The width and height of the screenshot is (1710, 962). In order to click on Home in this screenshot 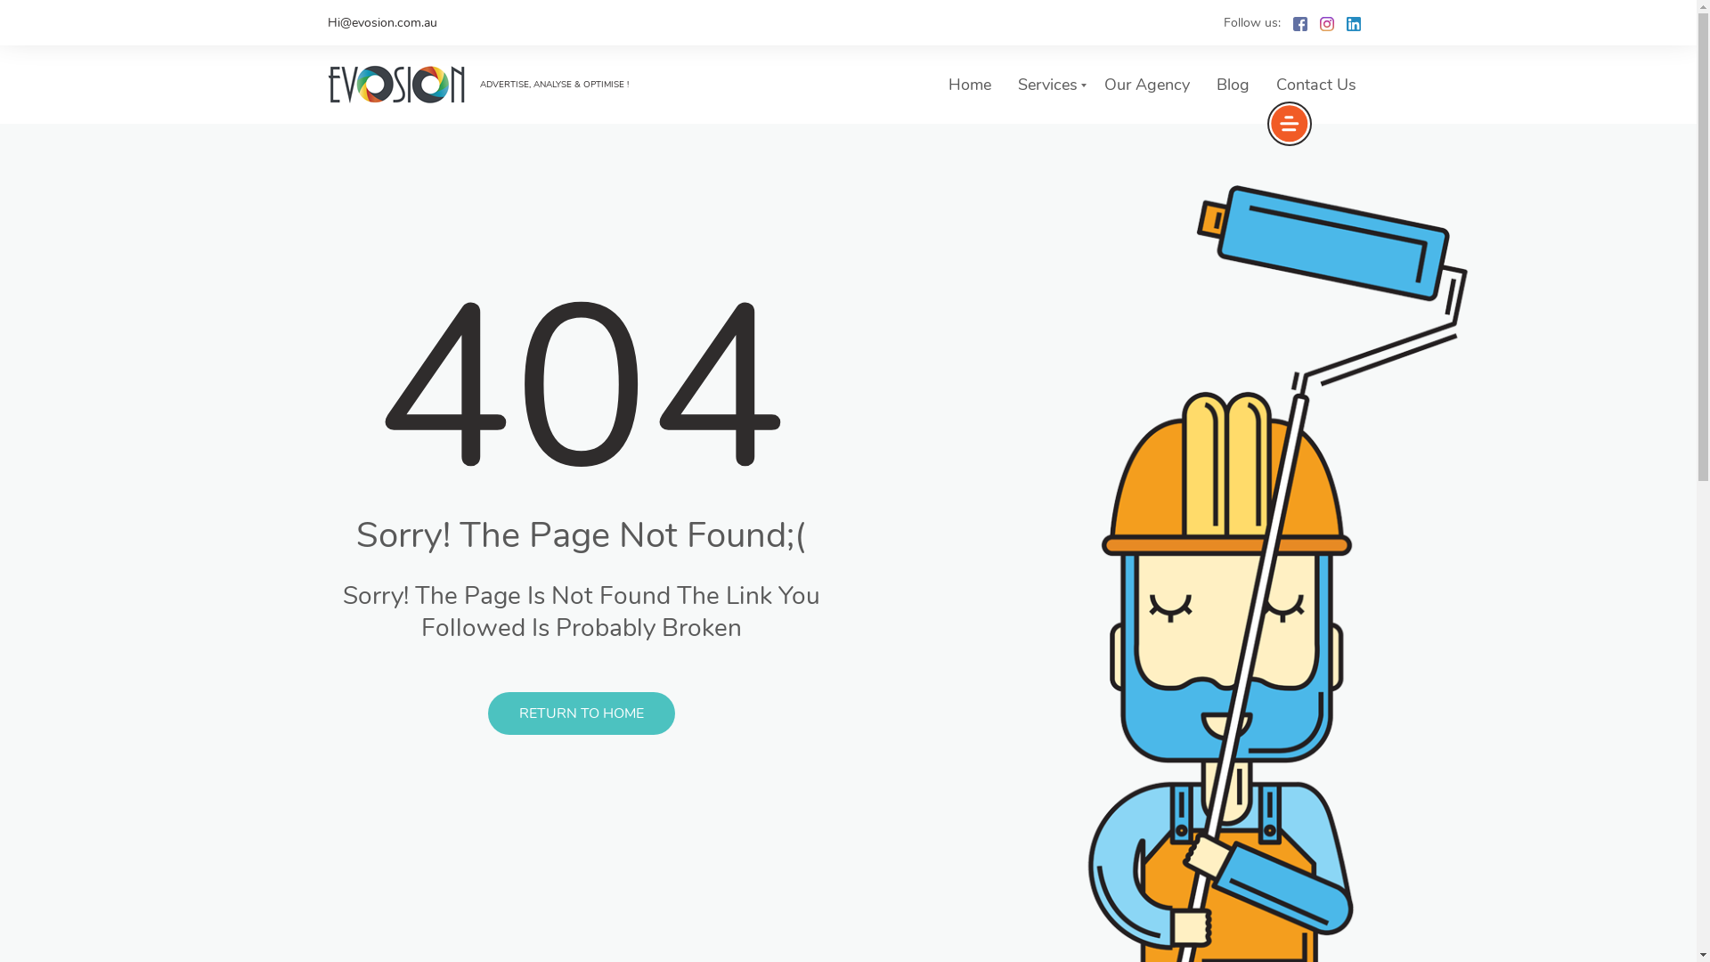, I will do `click(969, 85)`.